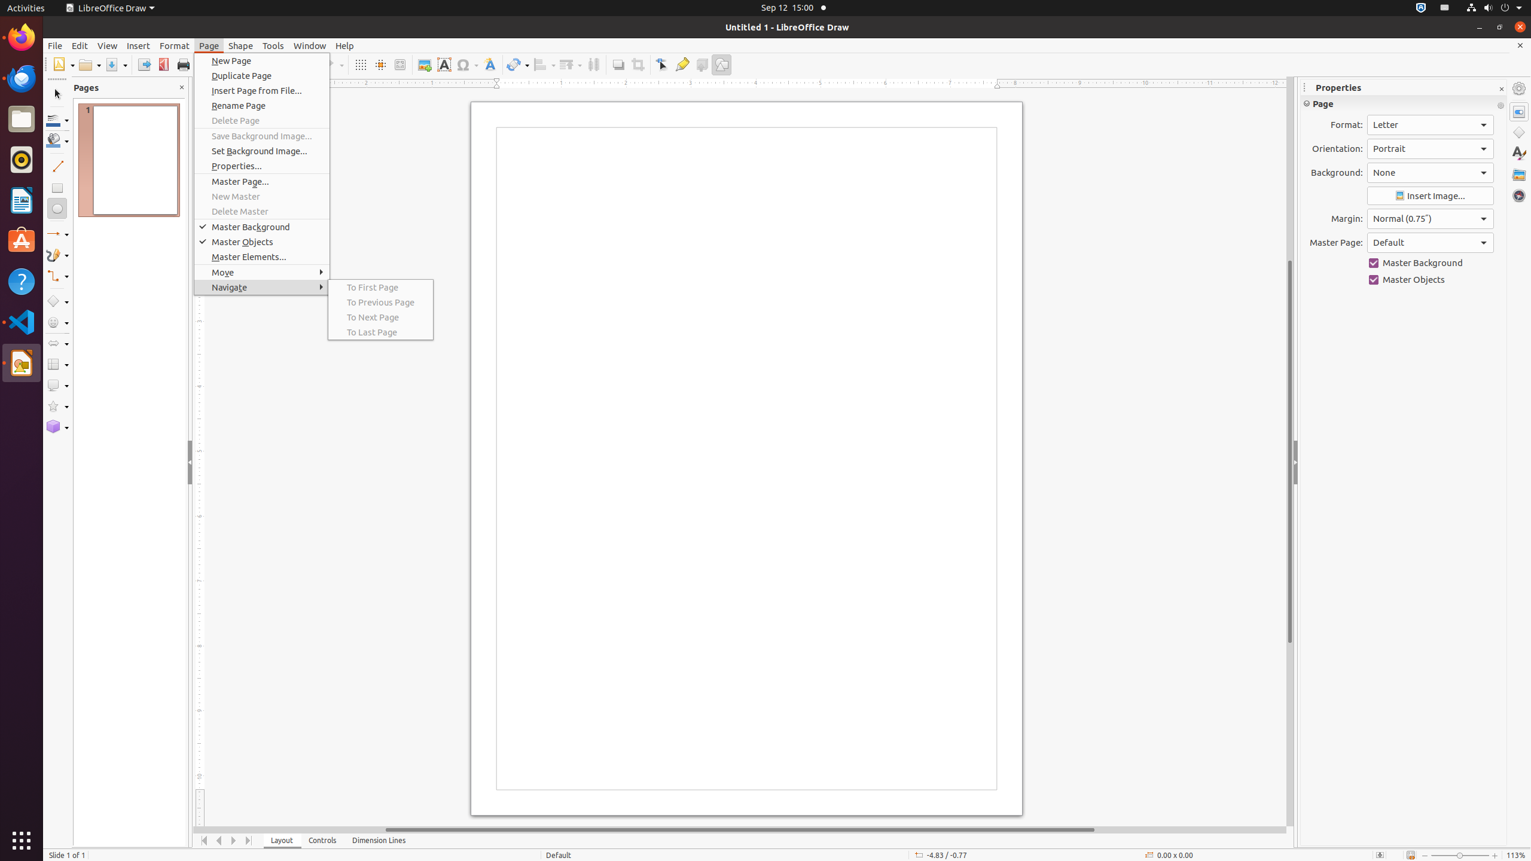 Image resolution: width=1531 pixels, height=861 pixels. I want to click on System, so click(1494, 8).